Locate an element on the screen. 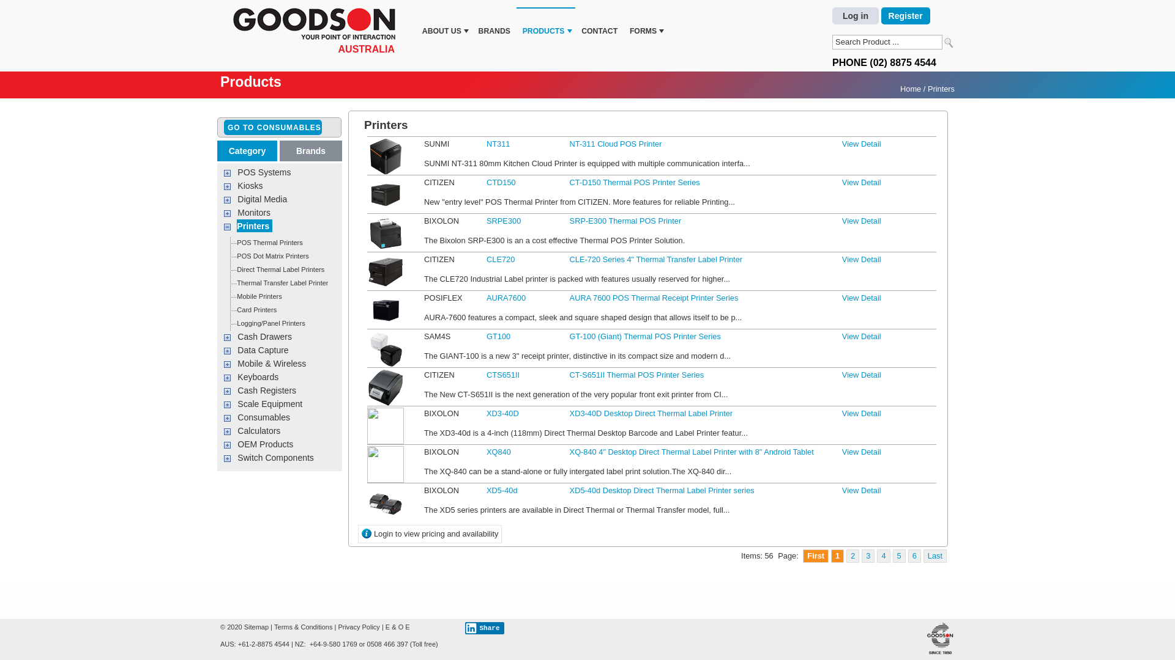  Home is located at coordinates (911, 89).